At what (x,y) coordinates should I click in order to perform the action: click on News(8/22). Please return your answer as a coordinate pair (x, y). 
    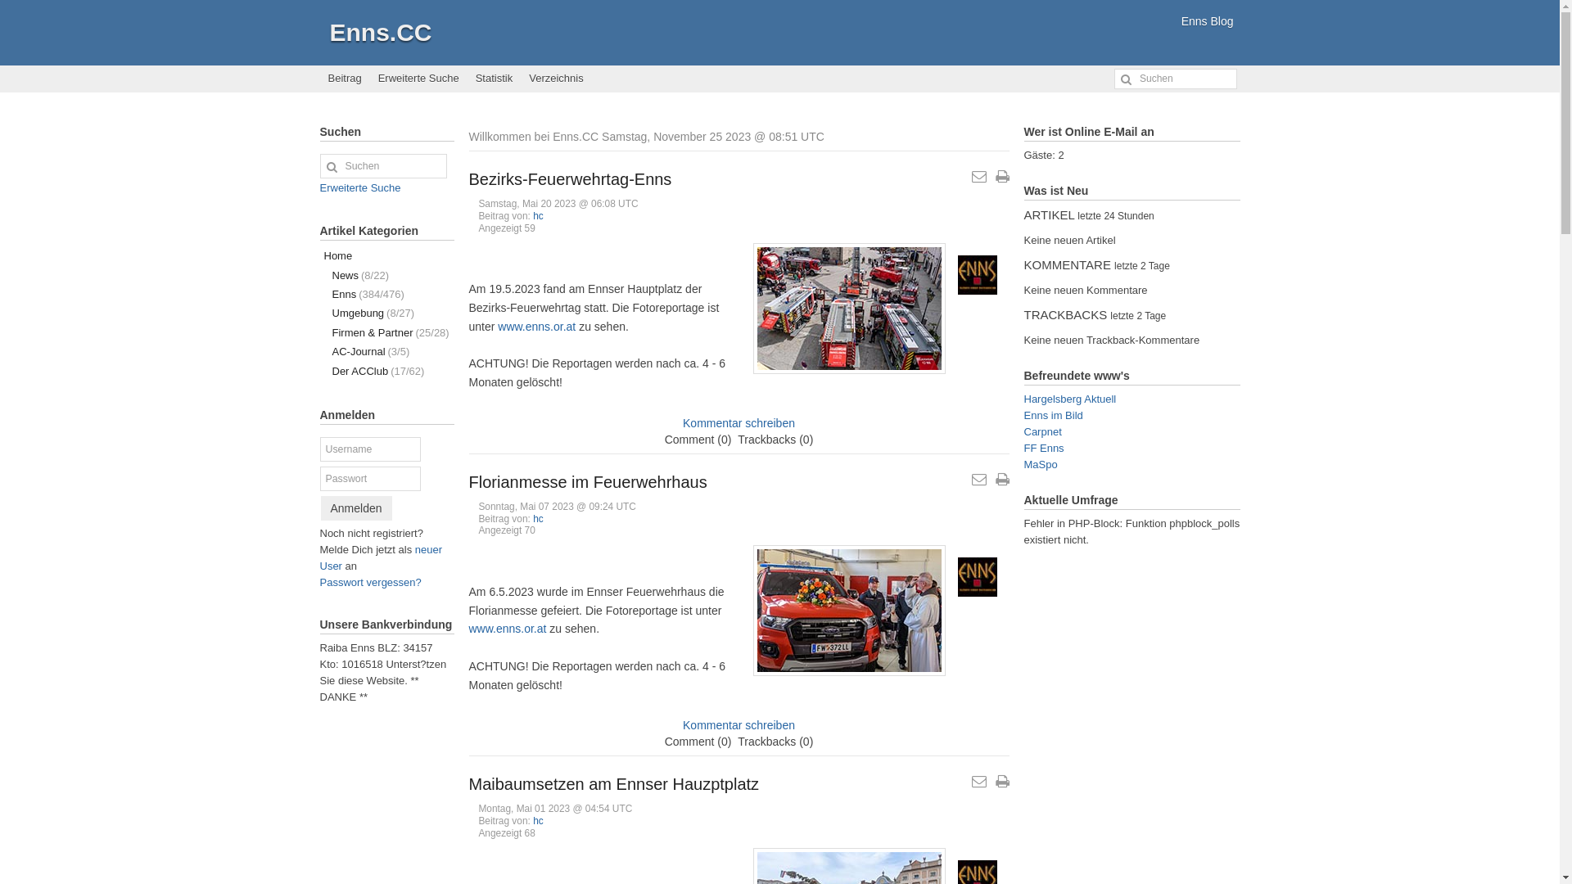
    Looking at the image, I should click on (386, 275).